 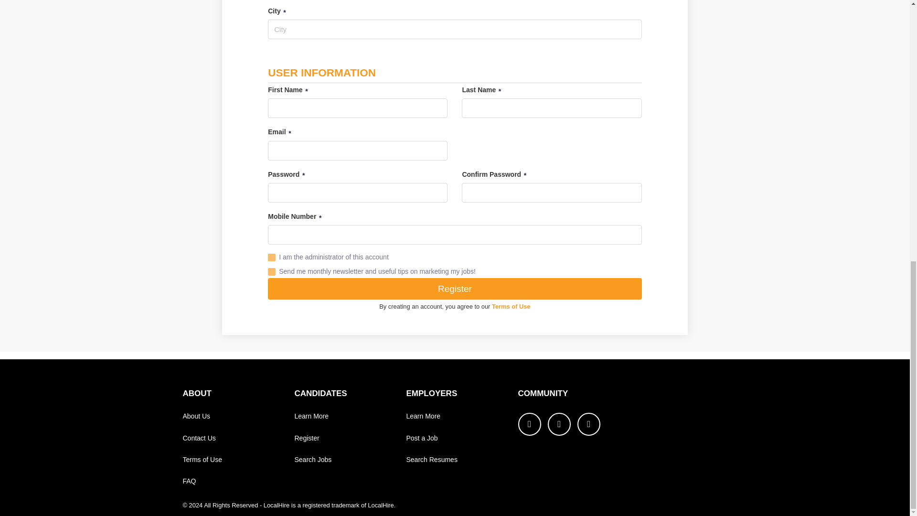 What do you see at coordinates (431, 459) in the screenshot?
I see `Search Resumes` at bounding box center [431, 459].